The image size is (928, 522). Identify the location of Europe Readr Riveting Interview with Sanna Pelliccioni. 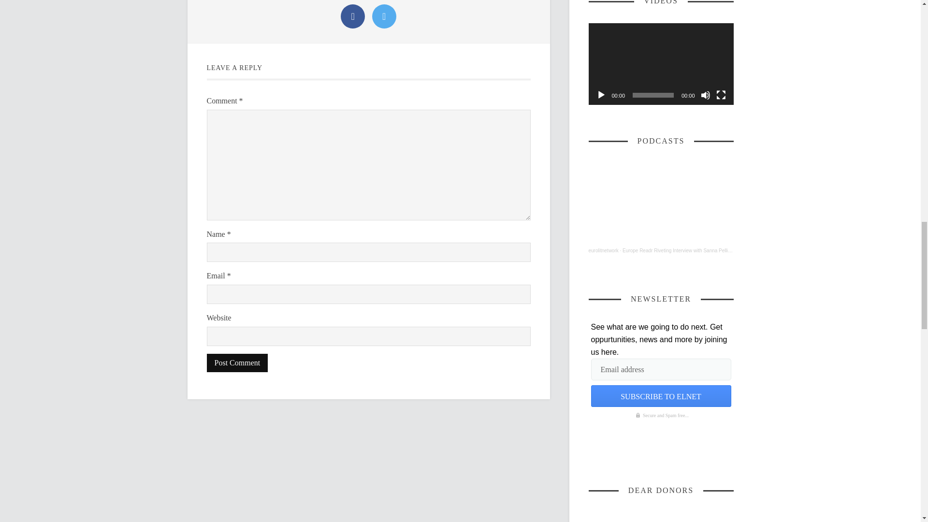
(681, 250).